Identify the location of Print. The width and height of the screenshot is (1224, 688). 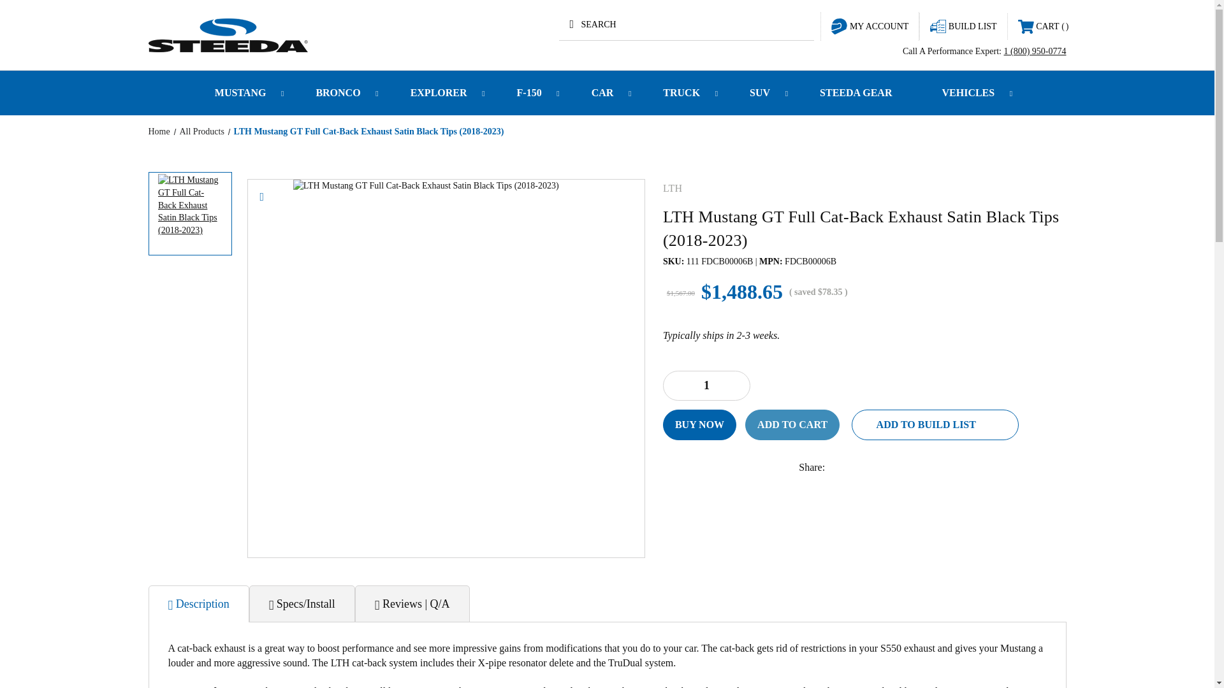
(891, 468).